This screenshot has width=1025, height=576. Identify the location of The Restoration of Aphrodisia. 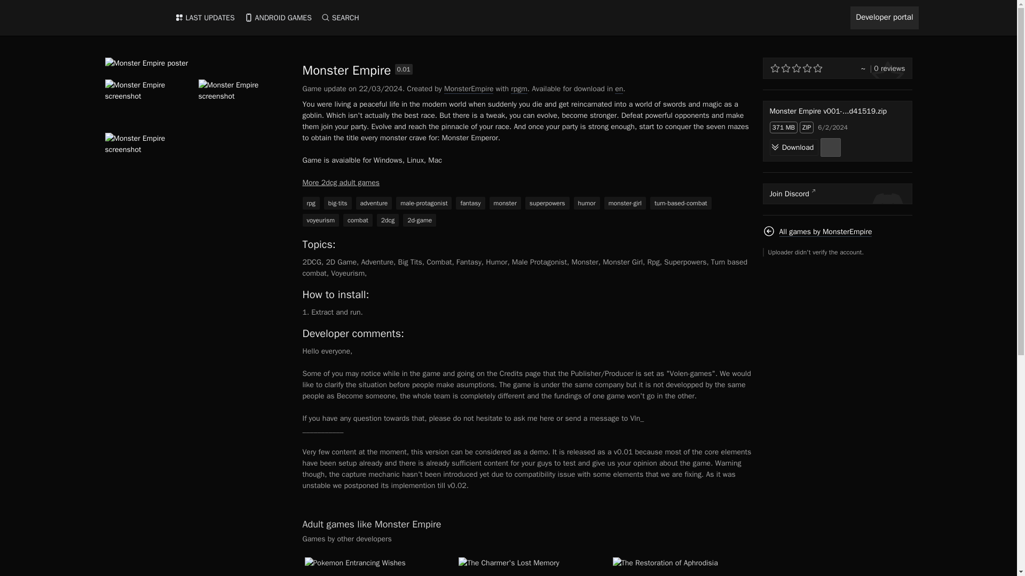
(681, 566).